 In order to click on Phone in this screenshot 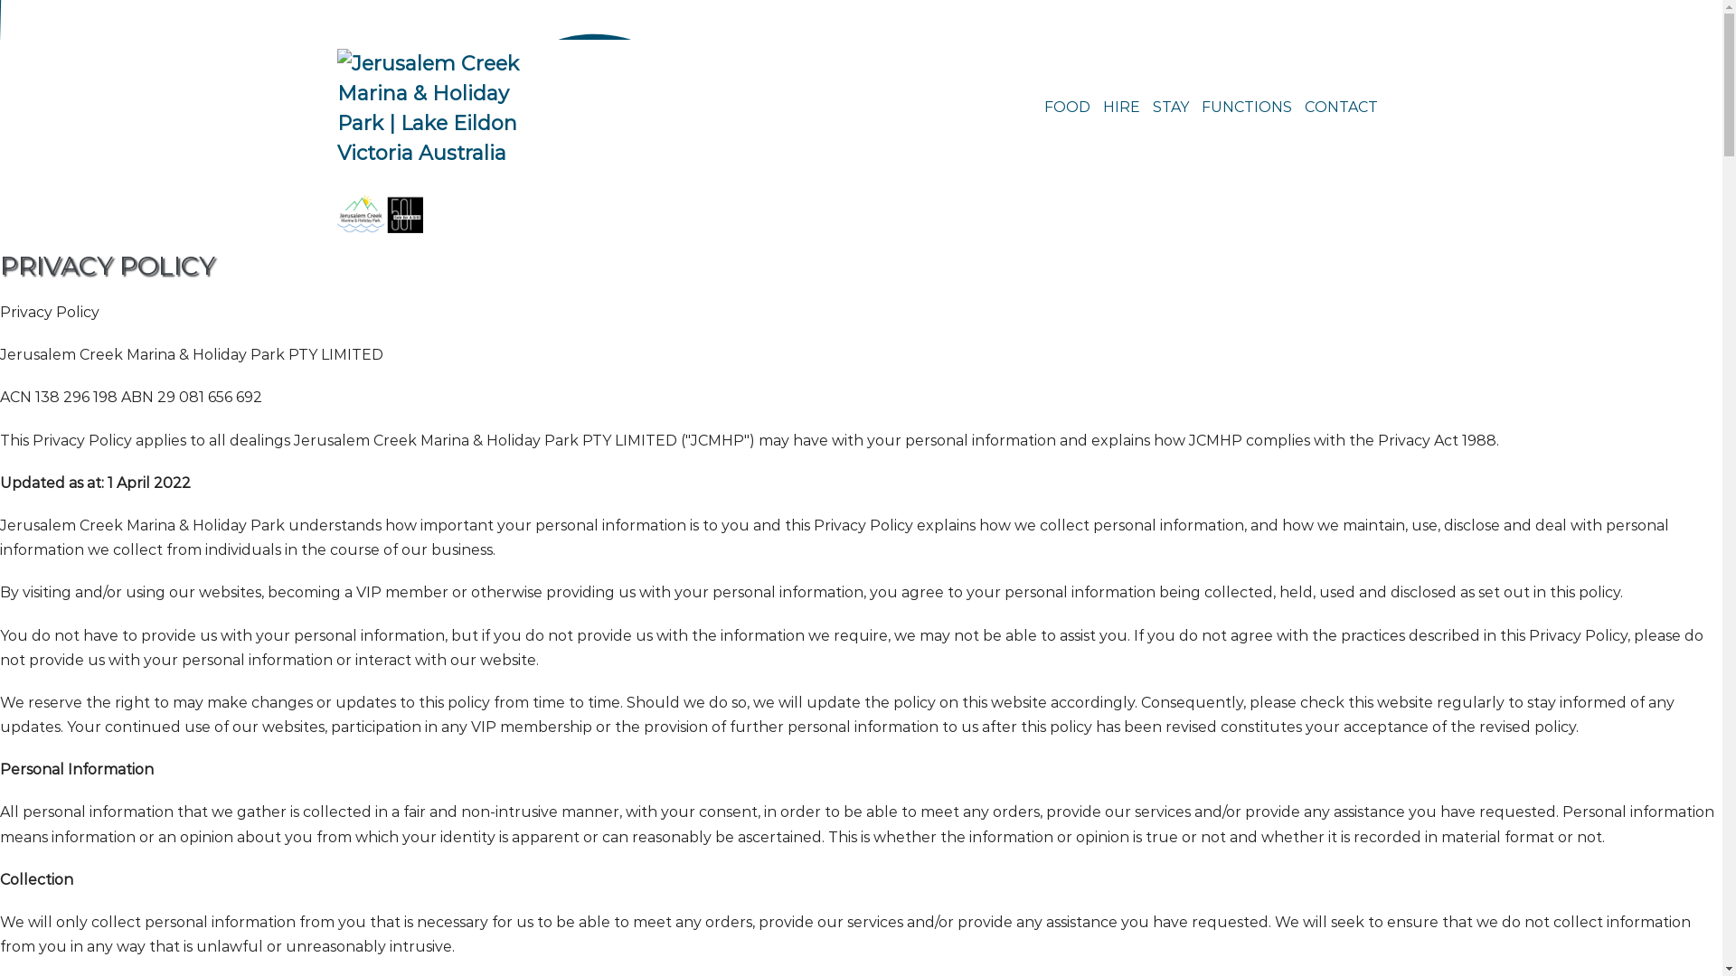, I will do `click(866, 19)`.